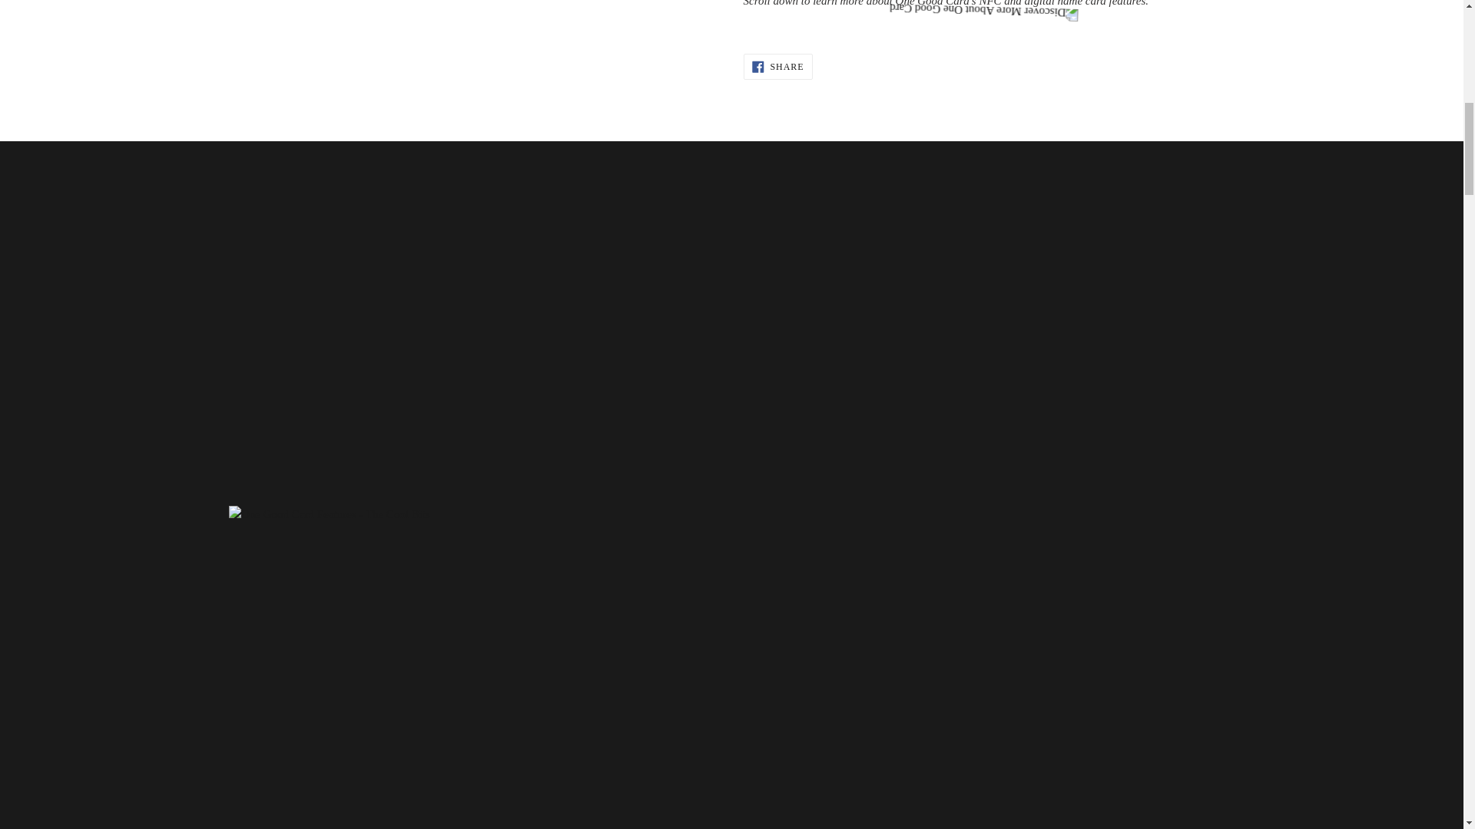 The height and width of the screenshot is (829, 1475). I want to click on One Good Card Features - The Cool Bits, so click(329, 514).